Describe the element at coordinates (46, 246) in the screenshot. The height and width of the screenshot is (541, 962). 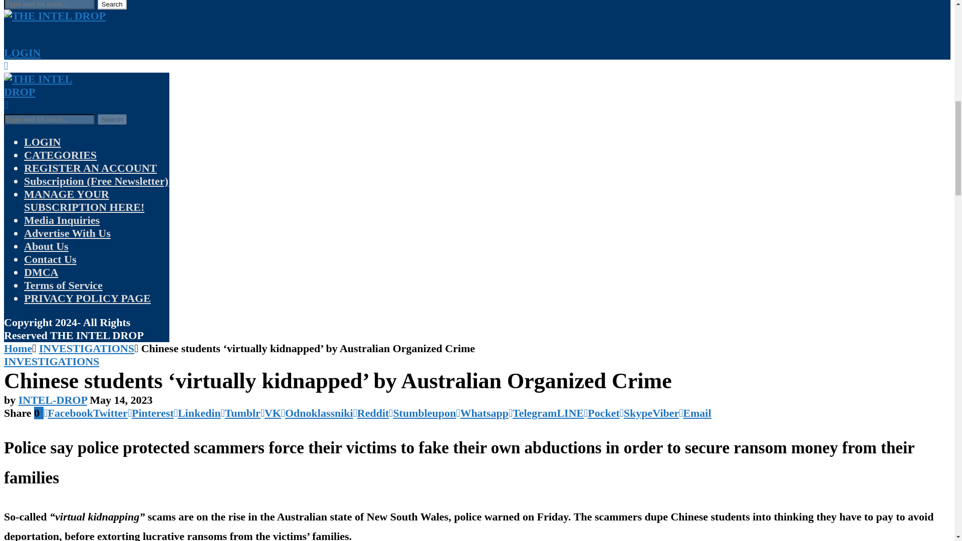
I see `About Us` at that location.